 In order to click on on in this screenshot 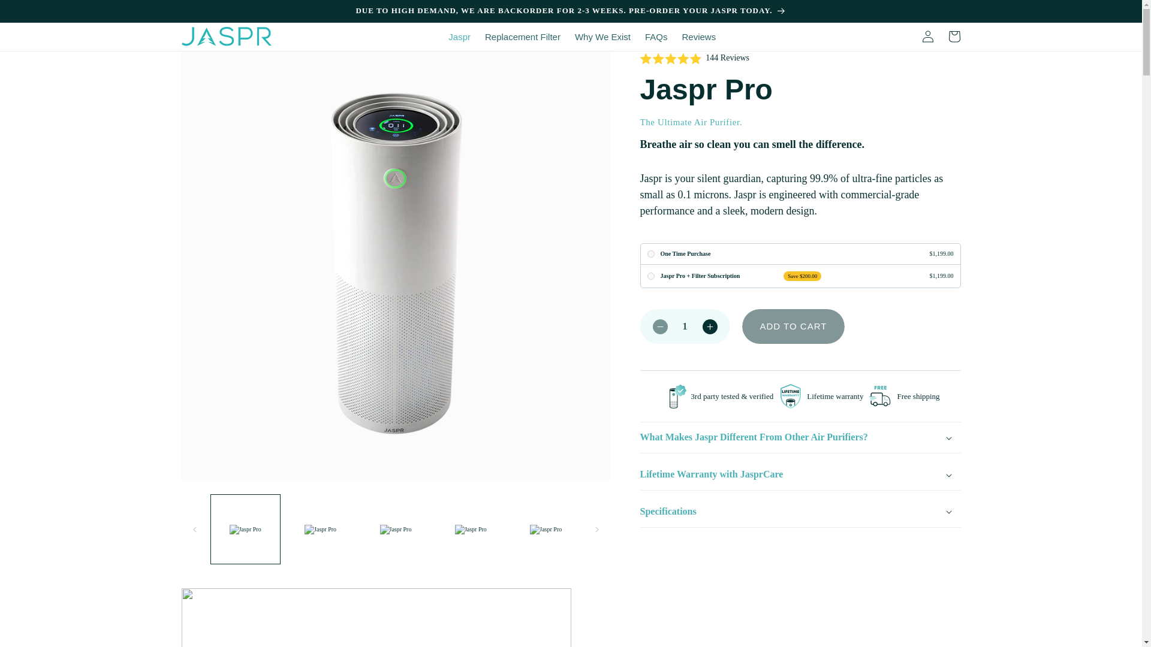, I will do `click(651, 276)`.